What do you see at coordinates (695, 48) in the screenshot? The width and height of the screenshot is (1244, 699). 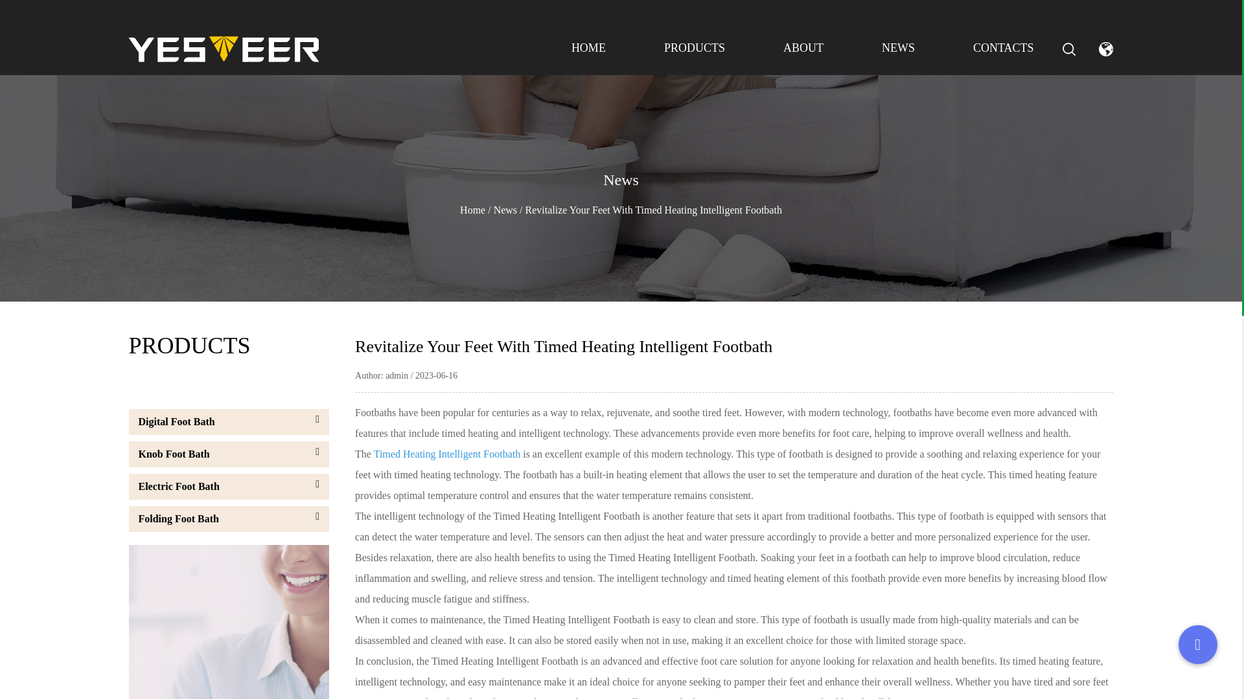 I see `PRODUCTS` at bounding box center [695, 48].